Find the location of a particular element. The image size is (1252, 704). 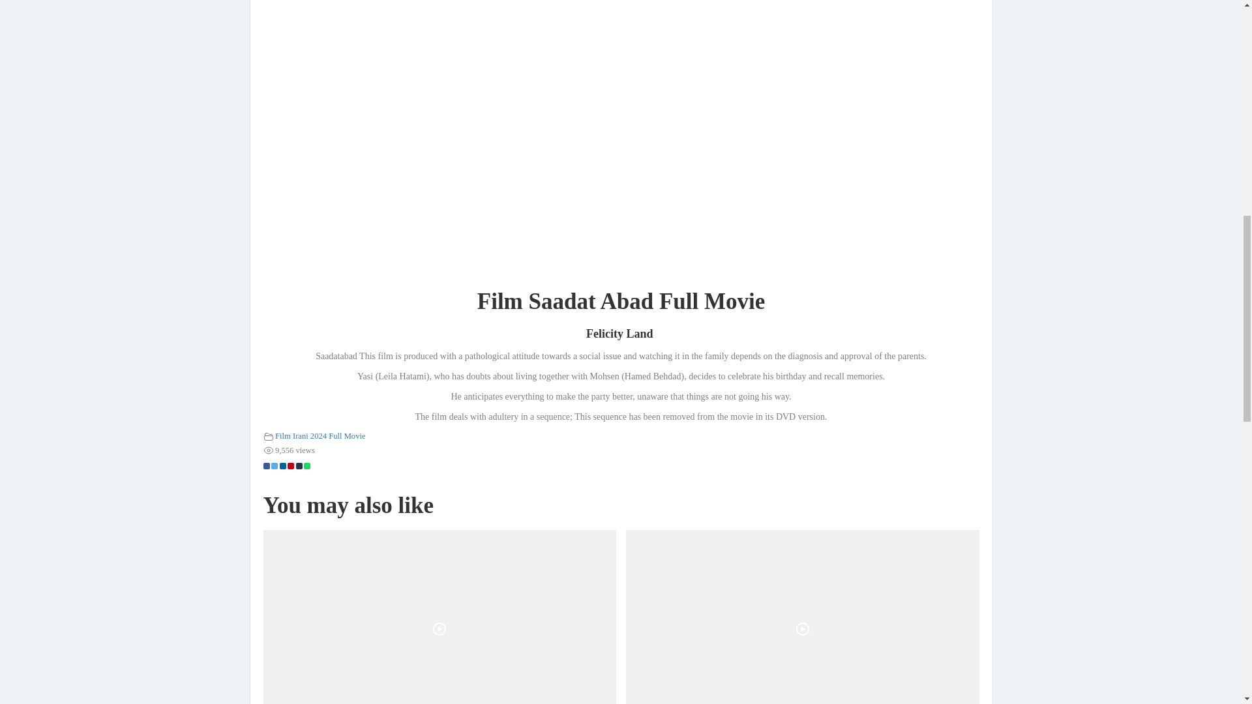

Pin It is located at coordinates (291, 465).